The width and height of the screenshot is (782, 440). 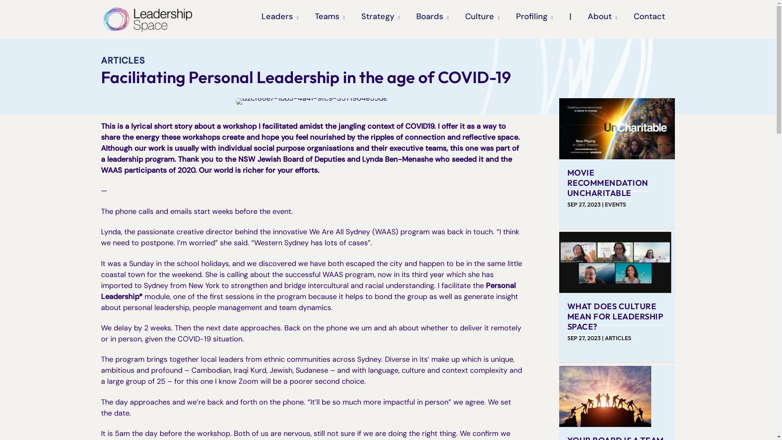 I want to click on MOVIE RECOMMENDATION UNCHARITABLE, so click(x=608, y=183).